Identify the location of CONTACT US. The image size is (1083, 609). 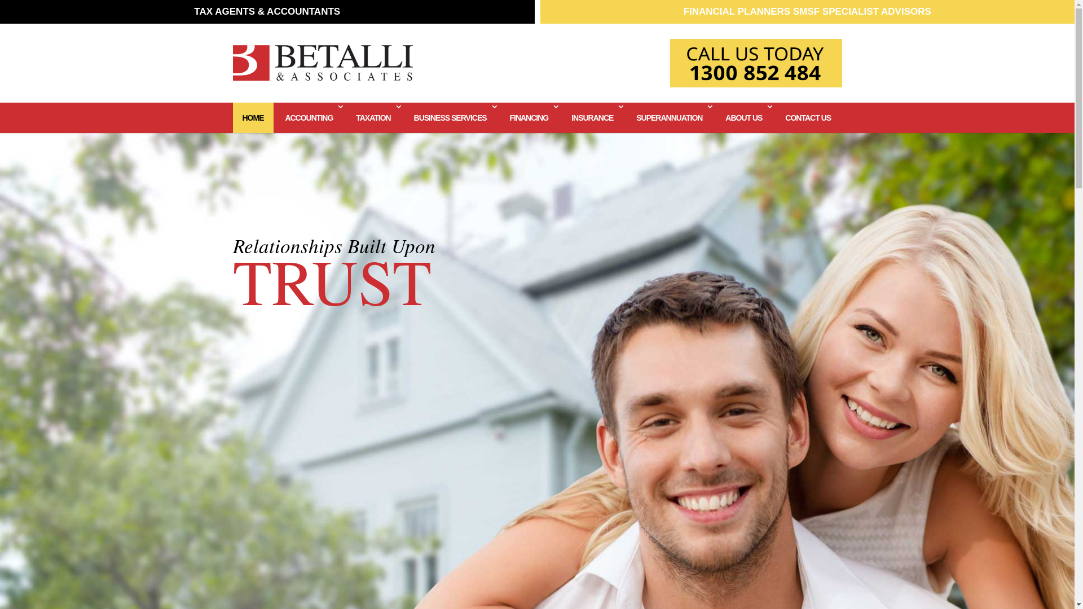
(808, 118).